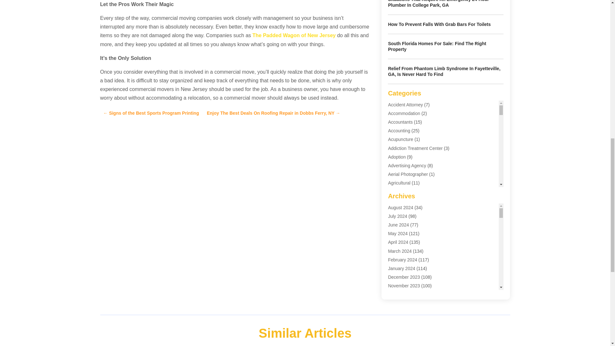 This screenshot has width=615, height=346. What do you see at coordinates (400, 139) in the screenshot?
I see `Acupuncture` at bounding box center [400, 139].